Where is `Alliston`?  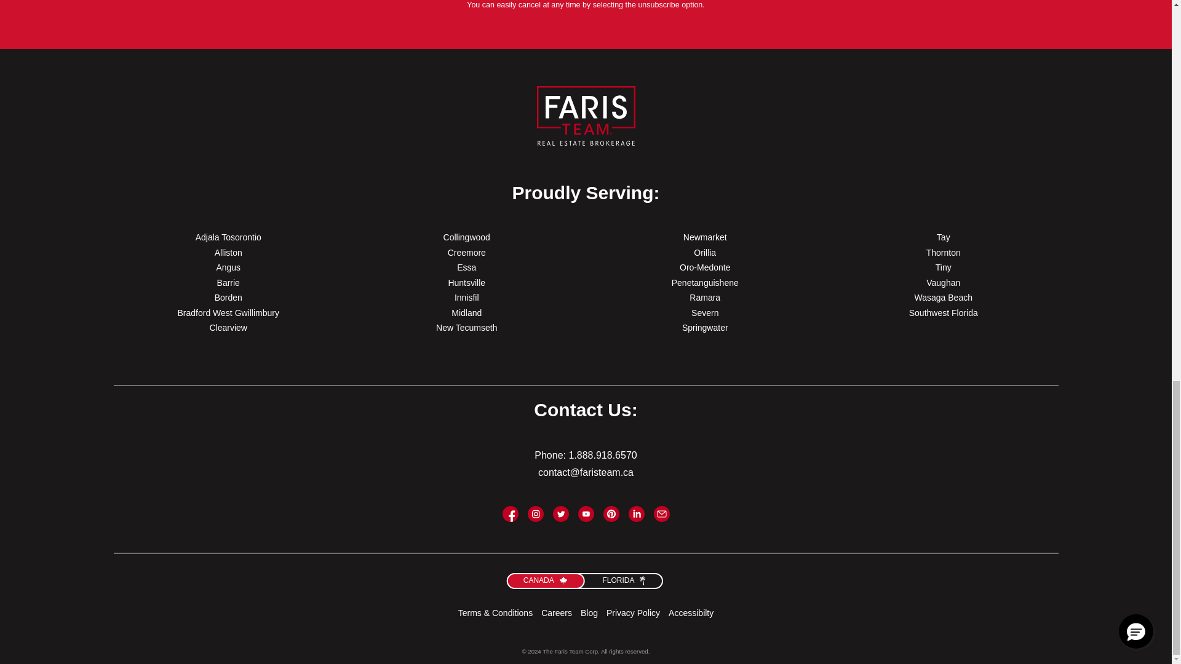 Alliston is located at coordinates (228, 252).